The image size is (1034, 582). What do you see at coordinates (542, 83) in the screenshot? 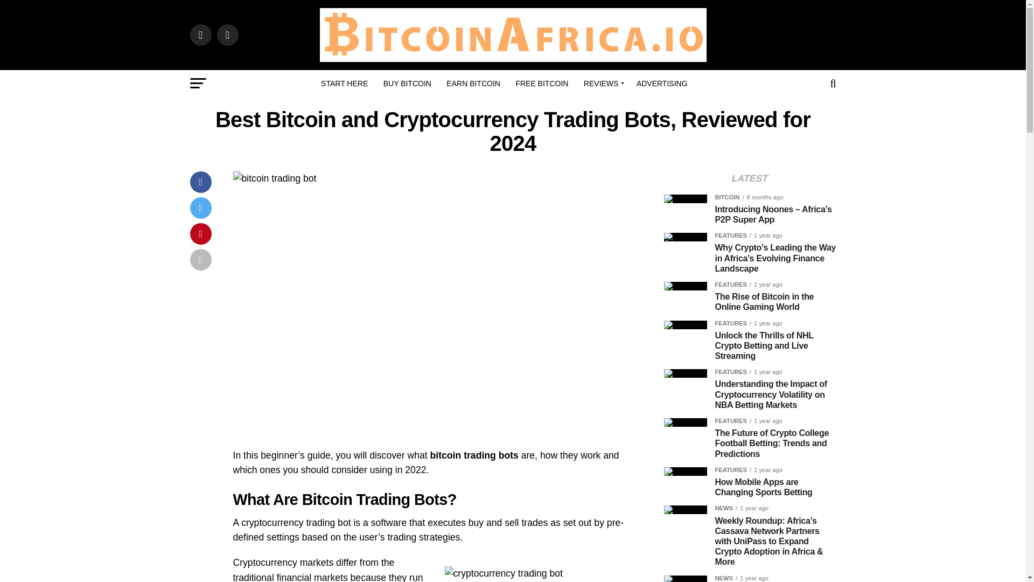
I see `FREE BITCOIN` at bounding box center [542, 83].